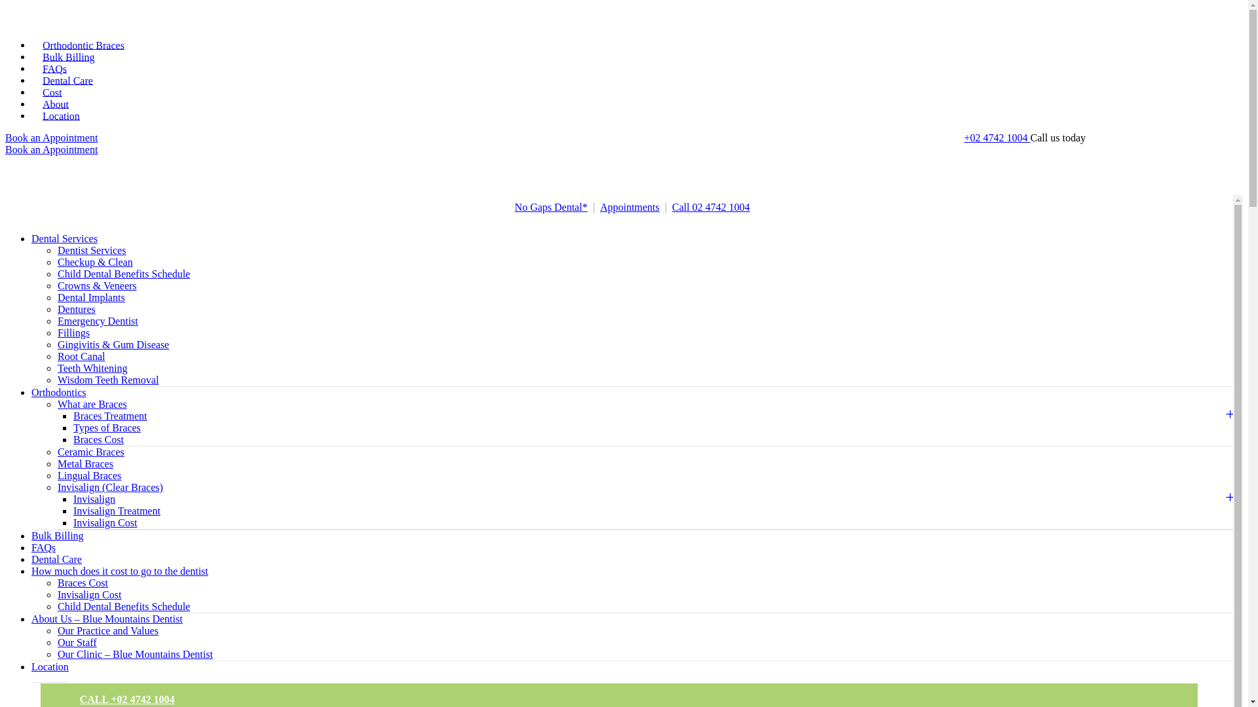  What do you see at coordinates (93, 368) in the screenshot?
I see `Teeth Whitening` at bounding box center [93, 368].